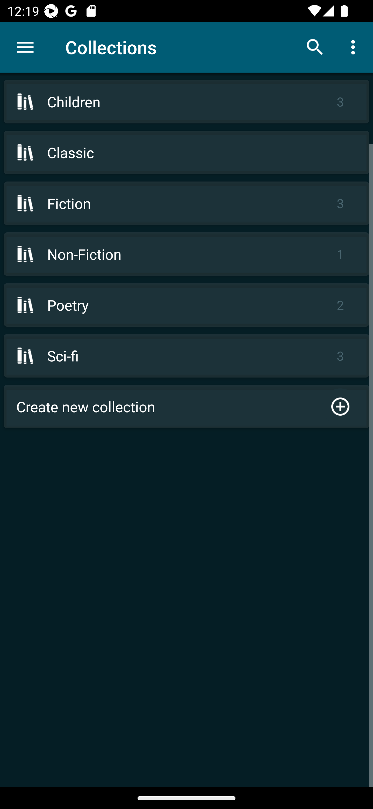 Image resolution: width=373 pixels, height=809 pixels. Describe the element at coordinates (187, 102) in the screenshot. I see `Children 3` at that location.